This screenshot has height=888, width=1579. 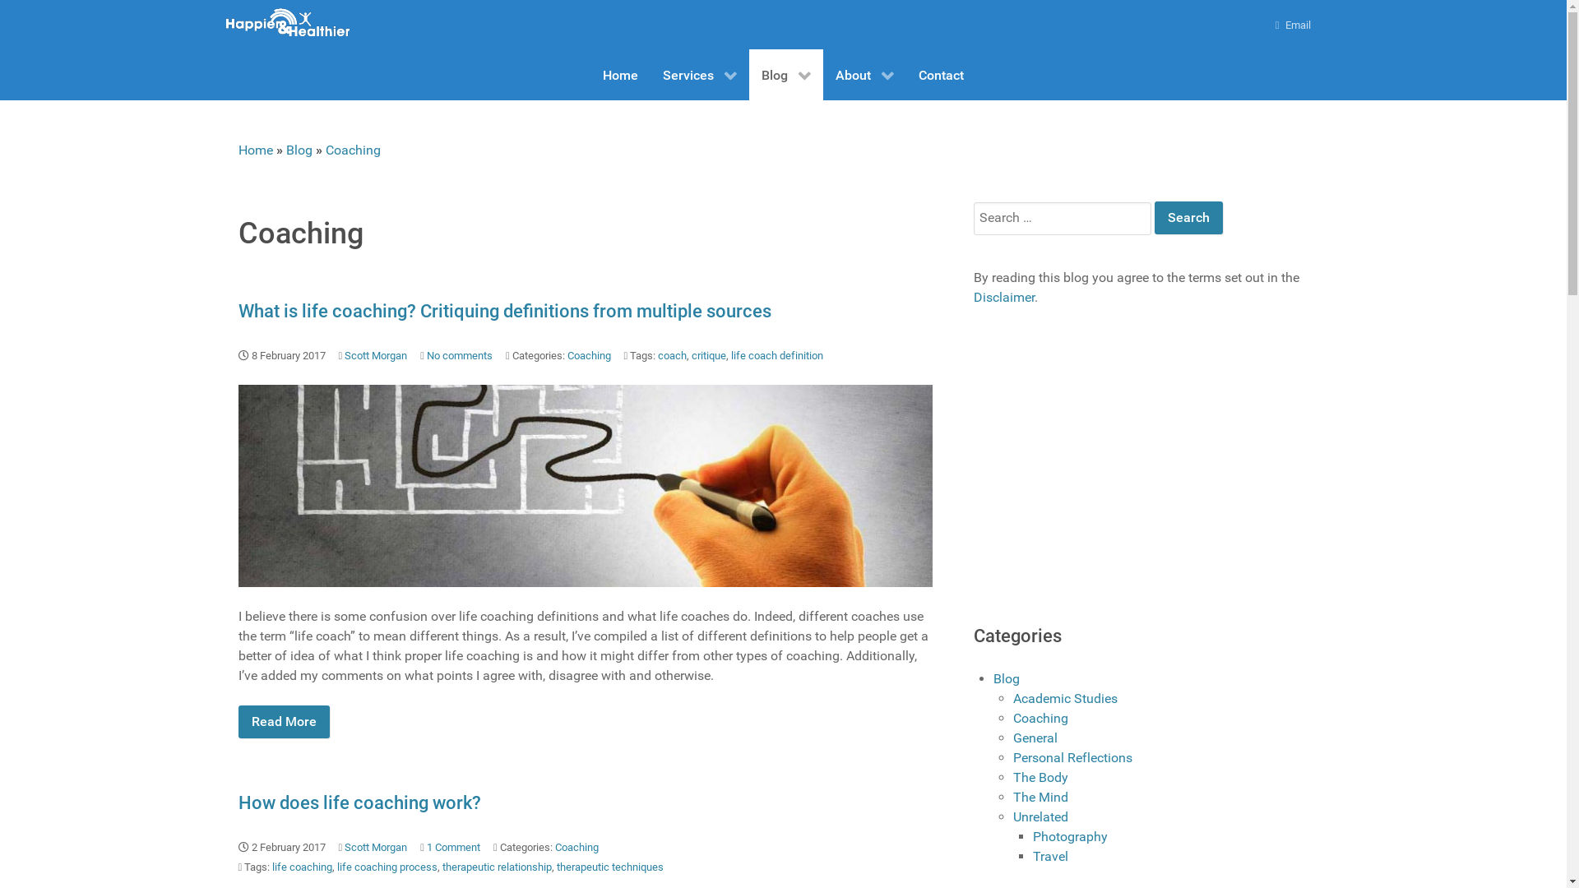 I want to click on No comments, so click(x=460, y=355).